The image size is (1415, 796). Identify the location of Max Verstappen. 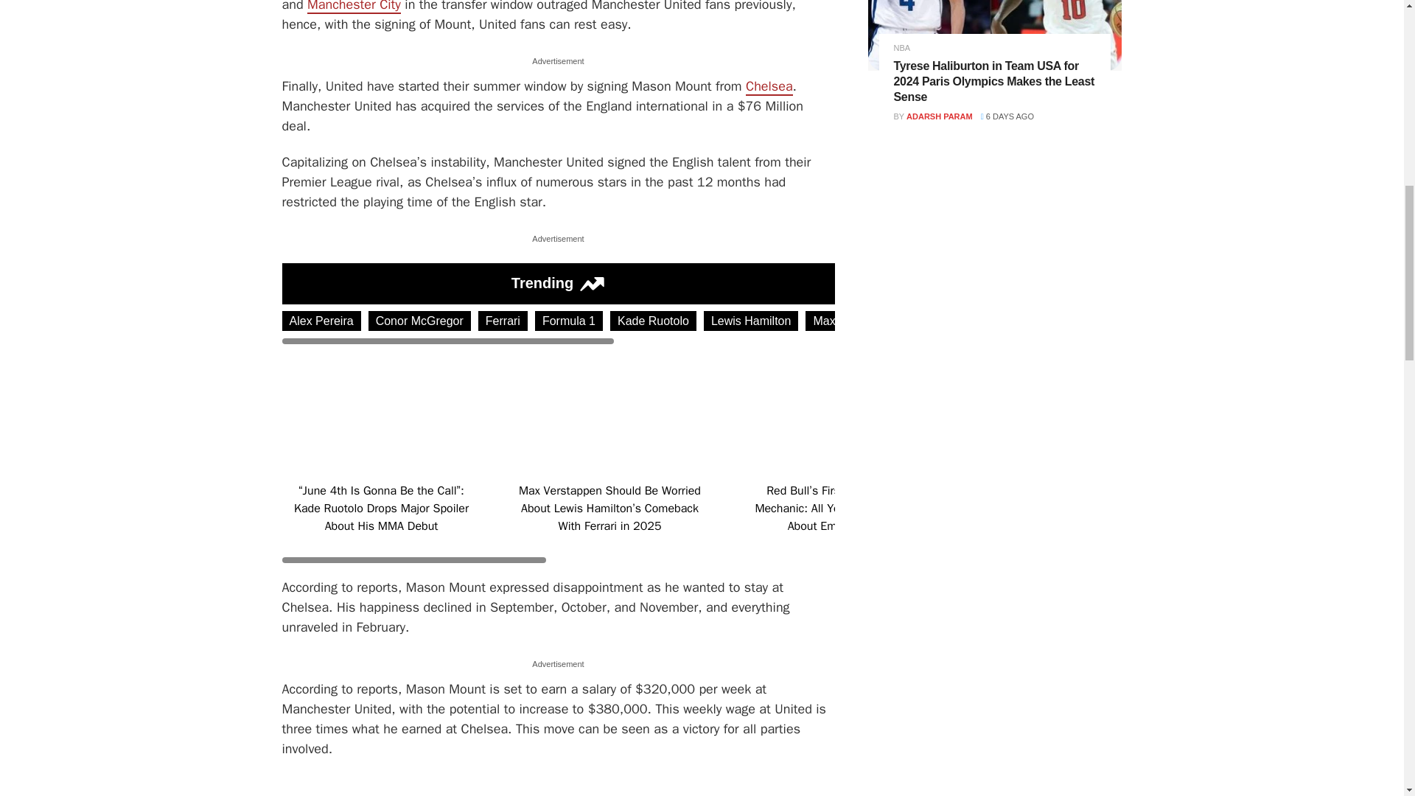
(855, 321).